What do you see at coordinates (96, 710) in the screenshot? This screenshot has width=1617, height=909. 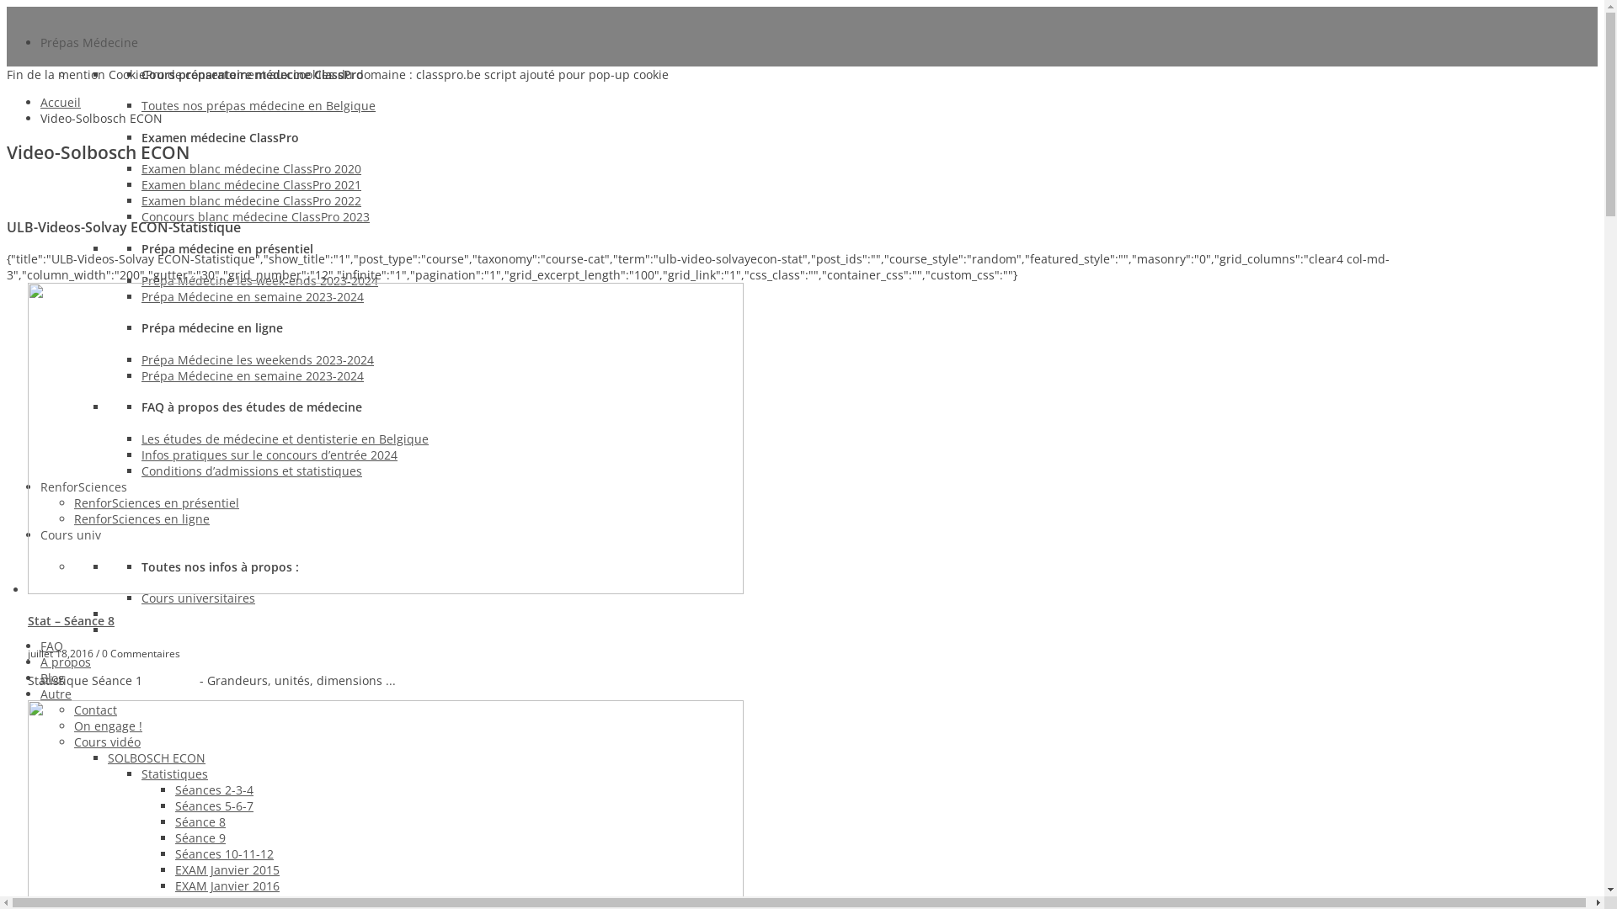 I see `Contact` at bounding box center [96, 710].